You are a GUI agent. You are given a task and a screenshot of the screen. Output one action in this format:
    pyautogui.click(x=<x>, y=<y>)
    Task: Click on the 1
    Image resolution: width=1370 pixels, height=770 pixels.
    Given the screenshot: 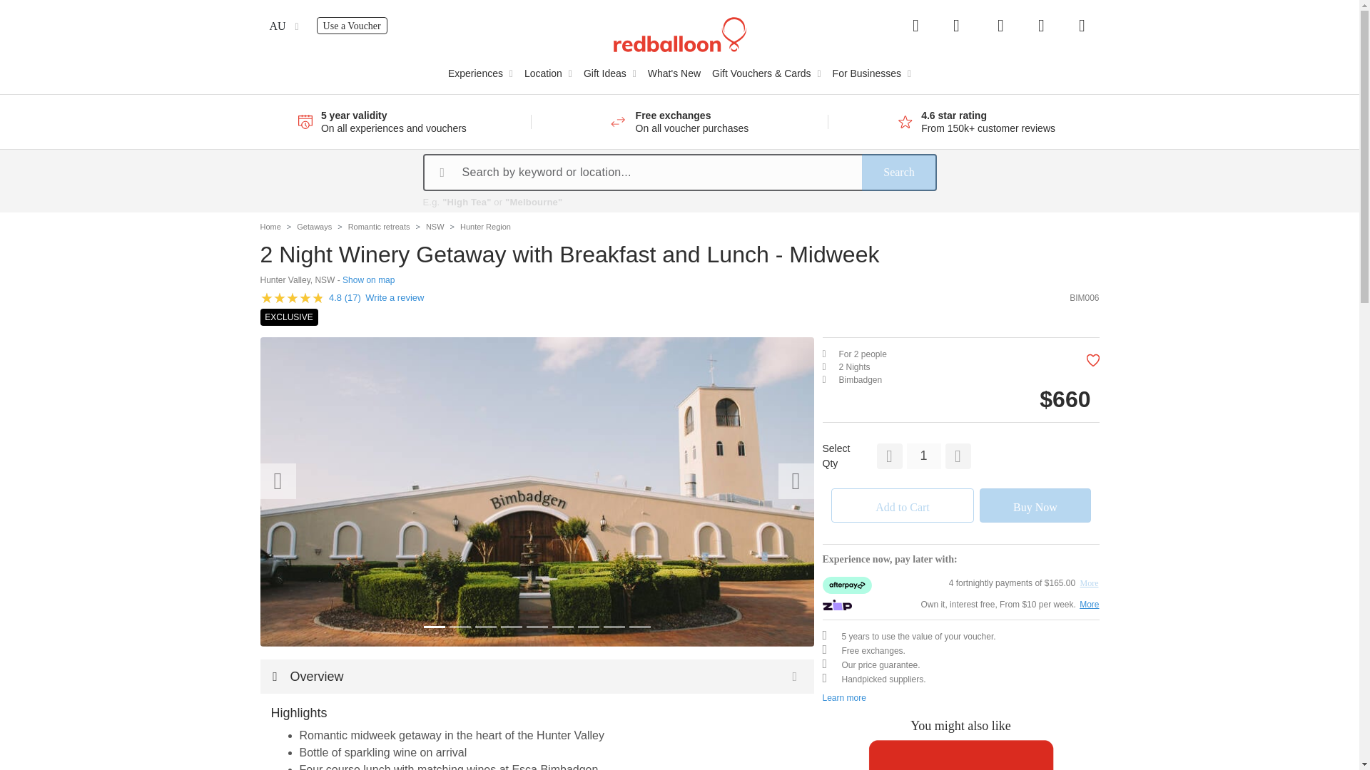 What is the action you would take?
    pyautogui.click(x=923, y=456)
    